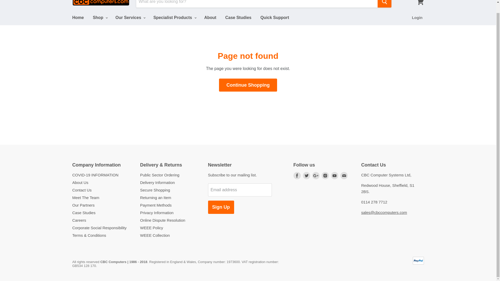  I want to click on Login, so click(417, 18).